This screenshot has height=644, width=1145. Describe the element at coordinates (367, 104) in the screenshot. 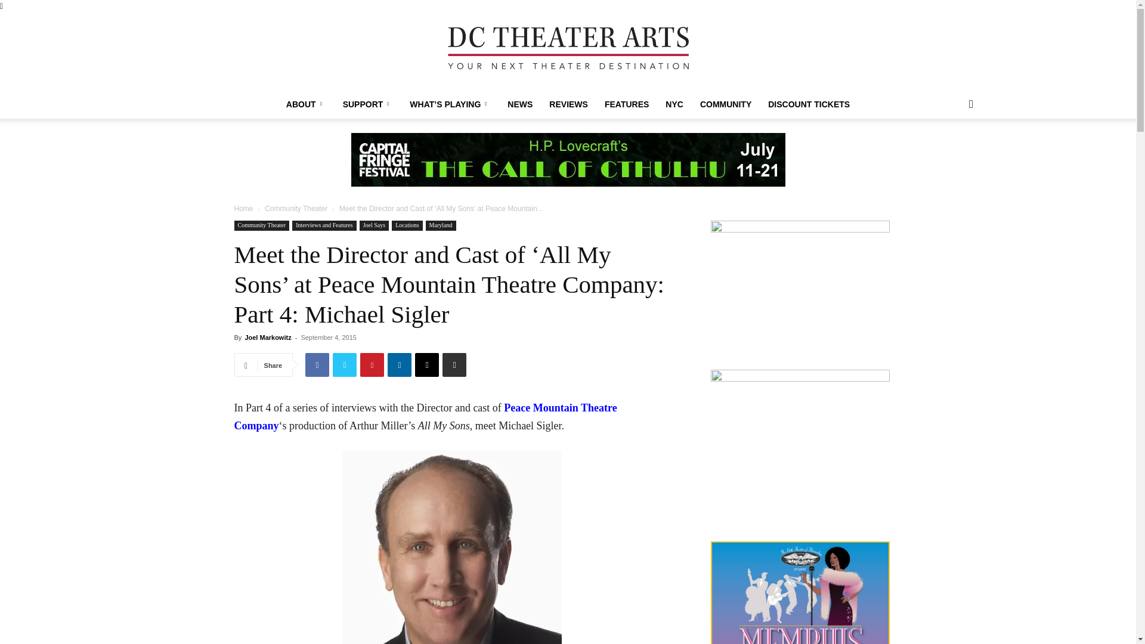

I see `SUPPORT` at that location.